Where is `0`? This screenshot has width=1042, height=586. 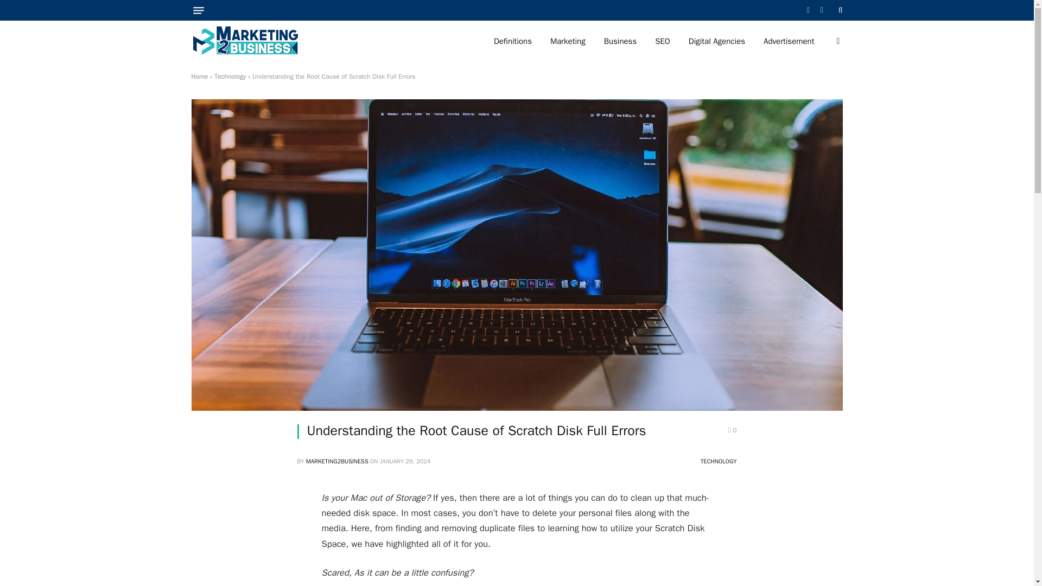
0 is located at coordinates (733, 430).